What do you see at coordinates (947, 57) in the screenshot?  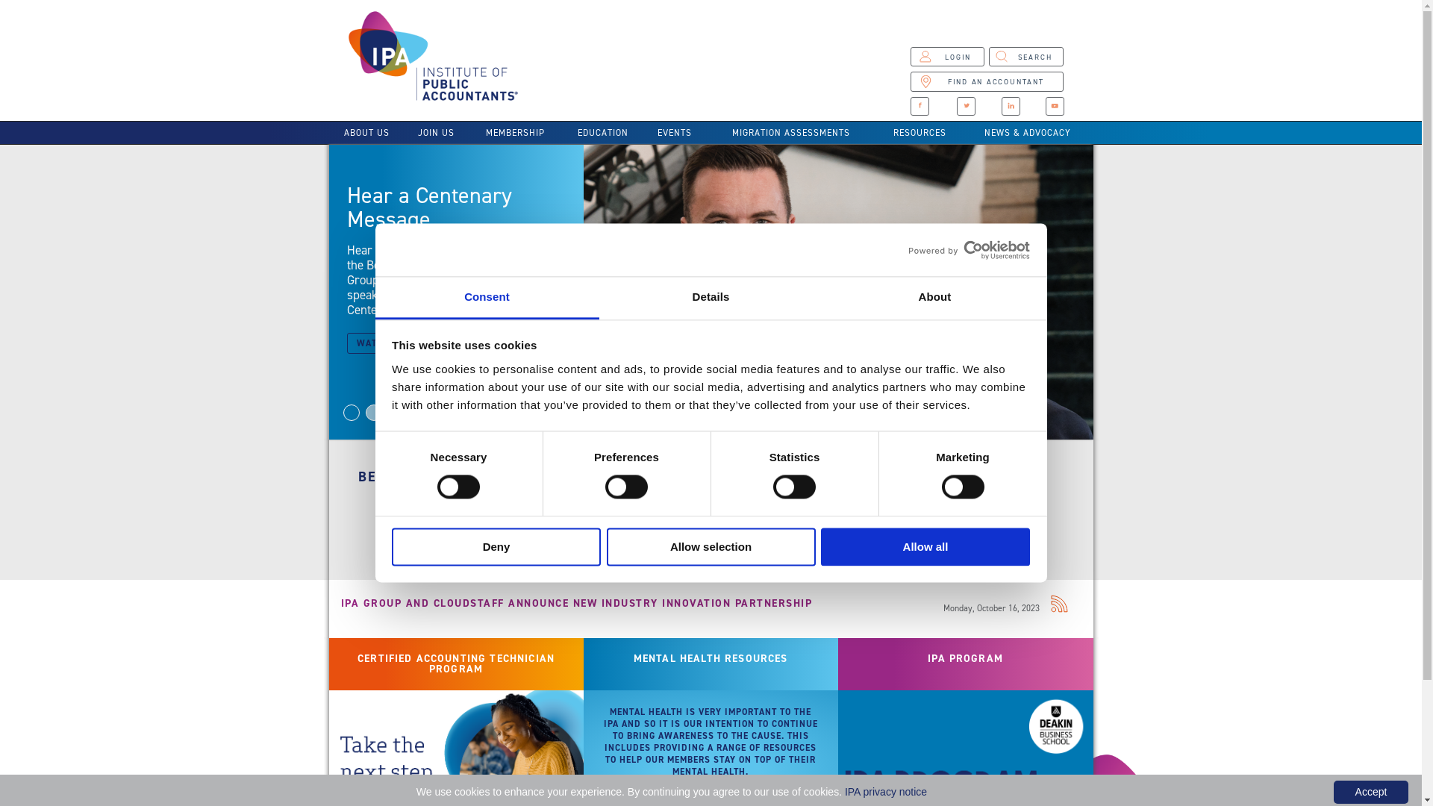 I see `ICON : USER COPYCREATED WITH SKETCH.
LOGIN` at bounding box center [947, 57].